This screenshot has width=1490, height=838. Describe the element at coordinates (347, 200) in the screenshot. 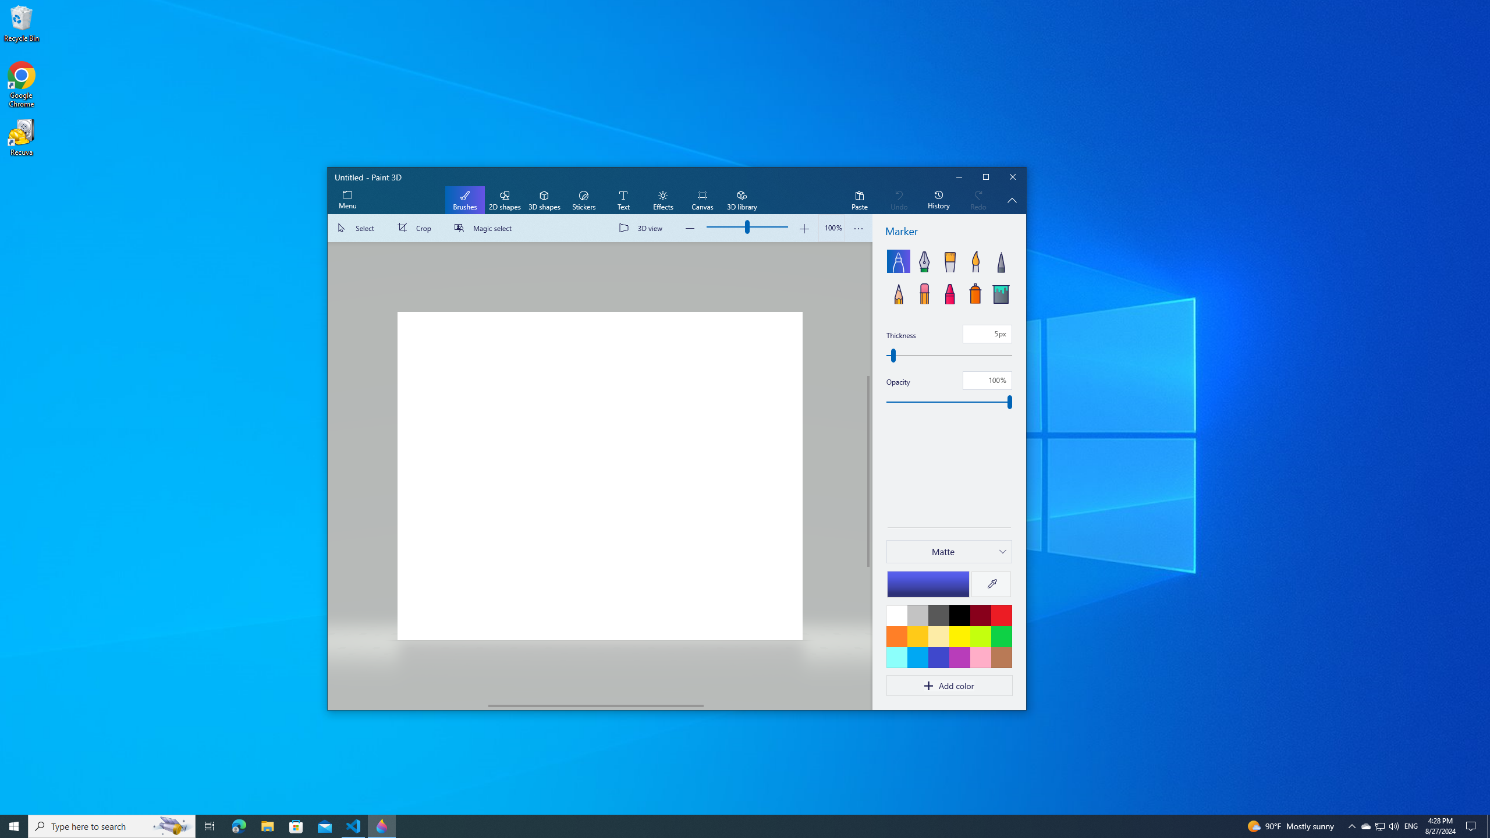

I see `Expand menu` at that location.